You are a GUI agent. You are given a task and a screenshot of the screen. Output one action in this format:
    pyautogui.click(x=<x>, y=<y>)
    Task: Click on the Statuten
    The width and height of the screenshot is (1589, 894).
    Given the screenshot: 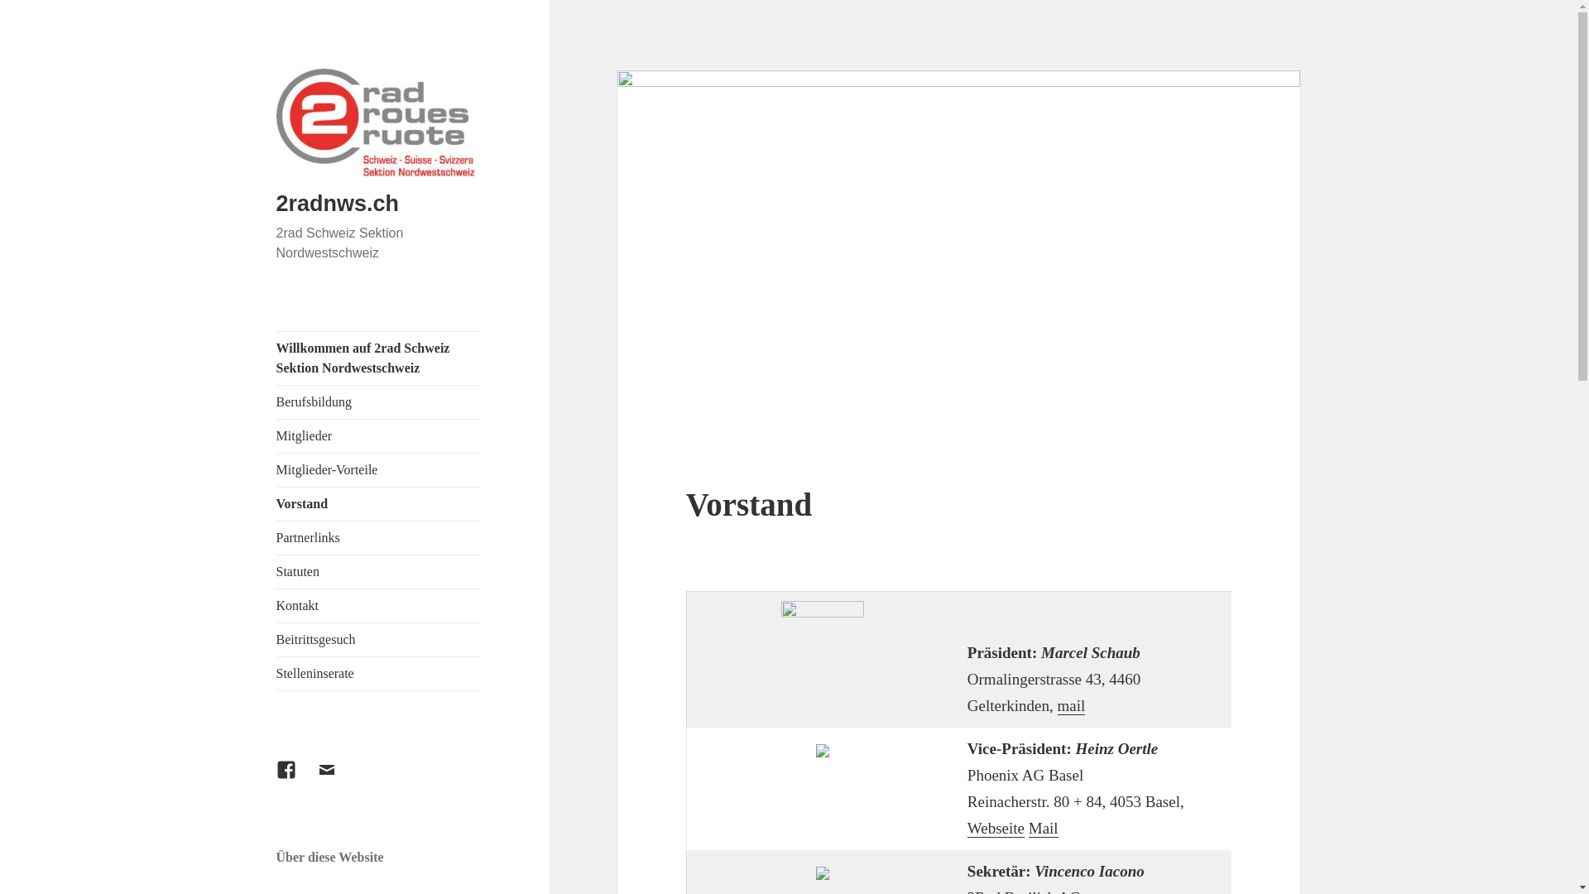 What is the action you would take?
    pyautogui.click(x=379, y=572)
    